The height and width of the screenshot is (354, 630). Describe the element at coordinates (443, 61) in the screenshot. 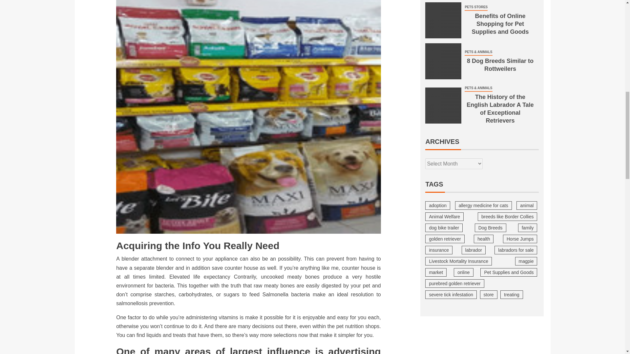

I see `8 Dog Breeds Similar to Rottweilers` at that location.